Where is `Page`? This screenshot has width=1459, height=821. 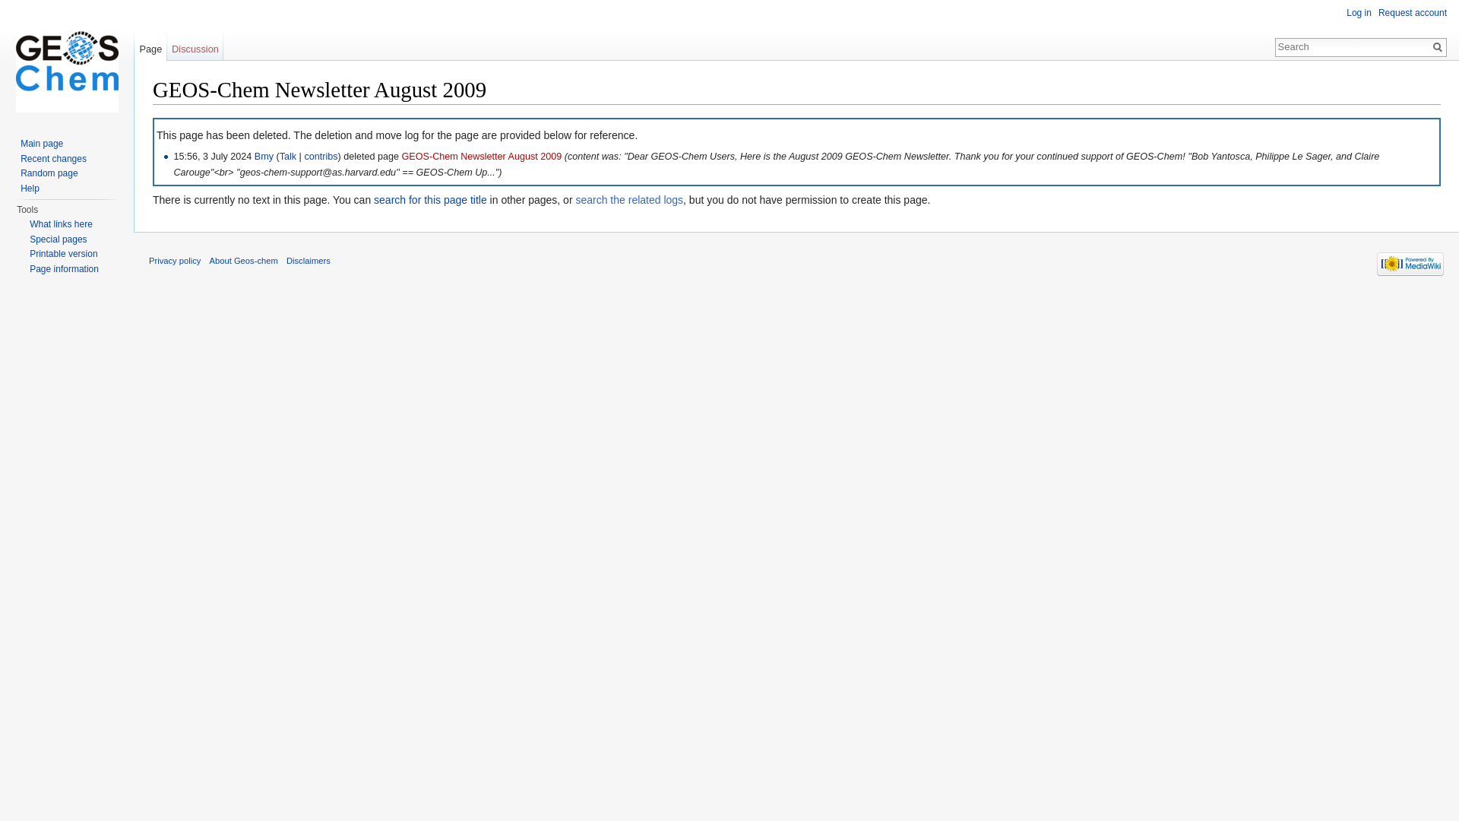 Page is located at coordinates (150, 45).